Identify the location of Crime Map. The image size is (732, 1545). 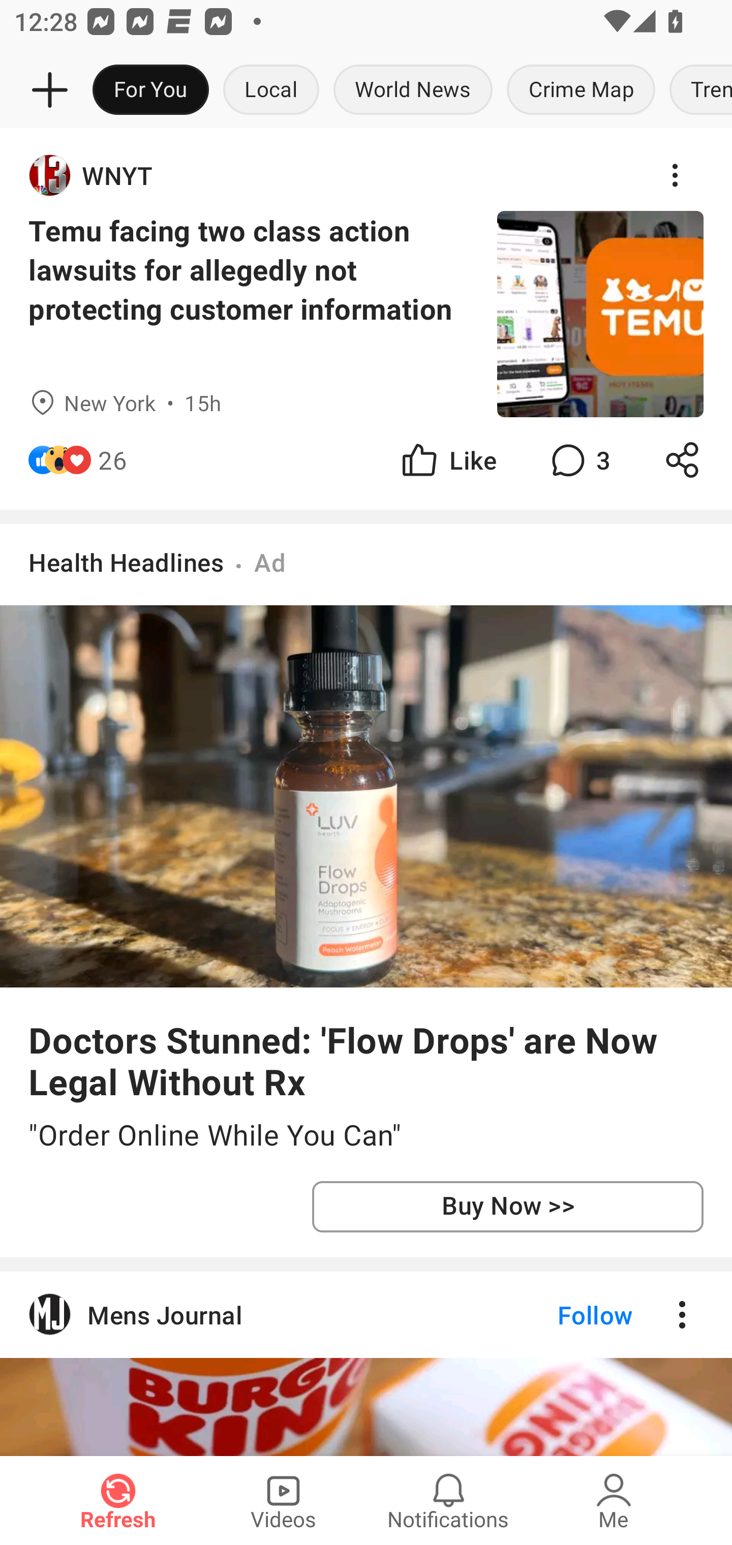
(581, 90).